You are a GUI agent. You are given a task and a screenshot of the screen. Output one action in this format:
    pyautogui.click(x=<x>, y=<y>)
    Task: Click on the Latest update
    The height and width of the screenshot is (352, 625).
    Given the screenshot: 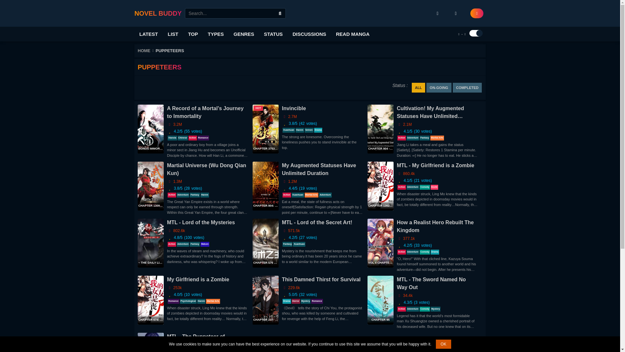 What is the action you would take?
    pyautogui.click(x=148, y=34)
    